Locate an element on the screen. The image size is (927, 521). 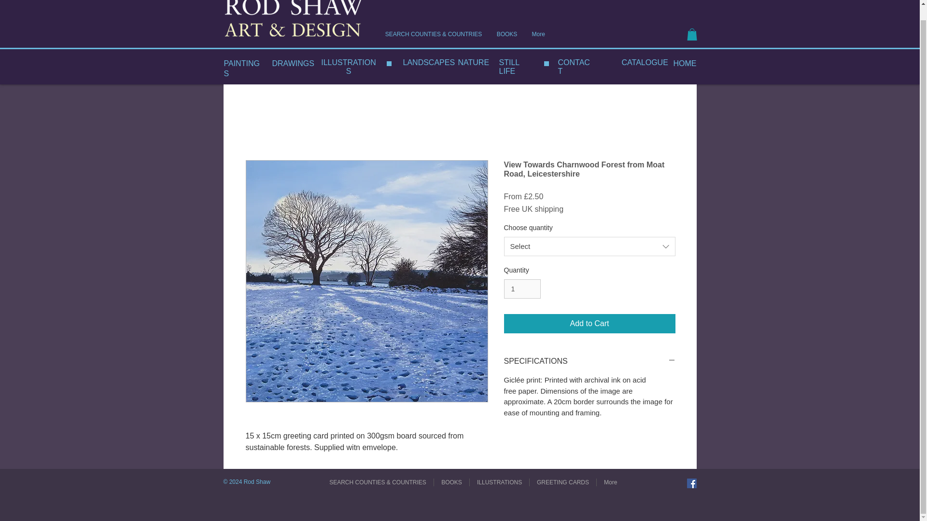
HOME is located at coordinates (684, 64).